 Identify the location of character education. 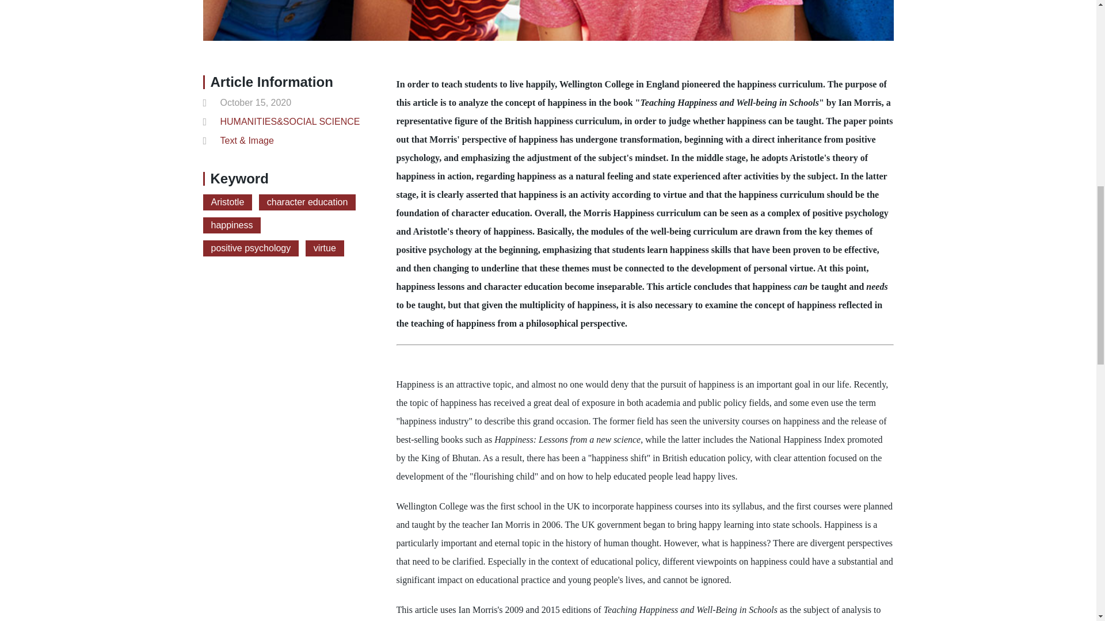
(307, 202).